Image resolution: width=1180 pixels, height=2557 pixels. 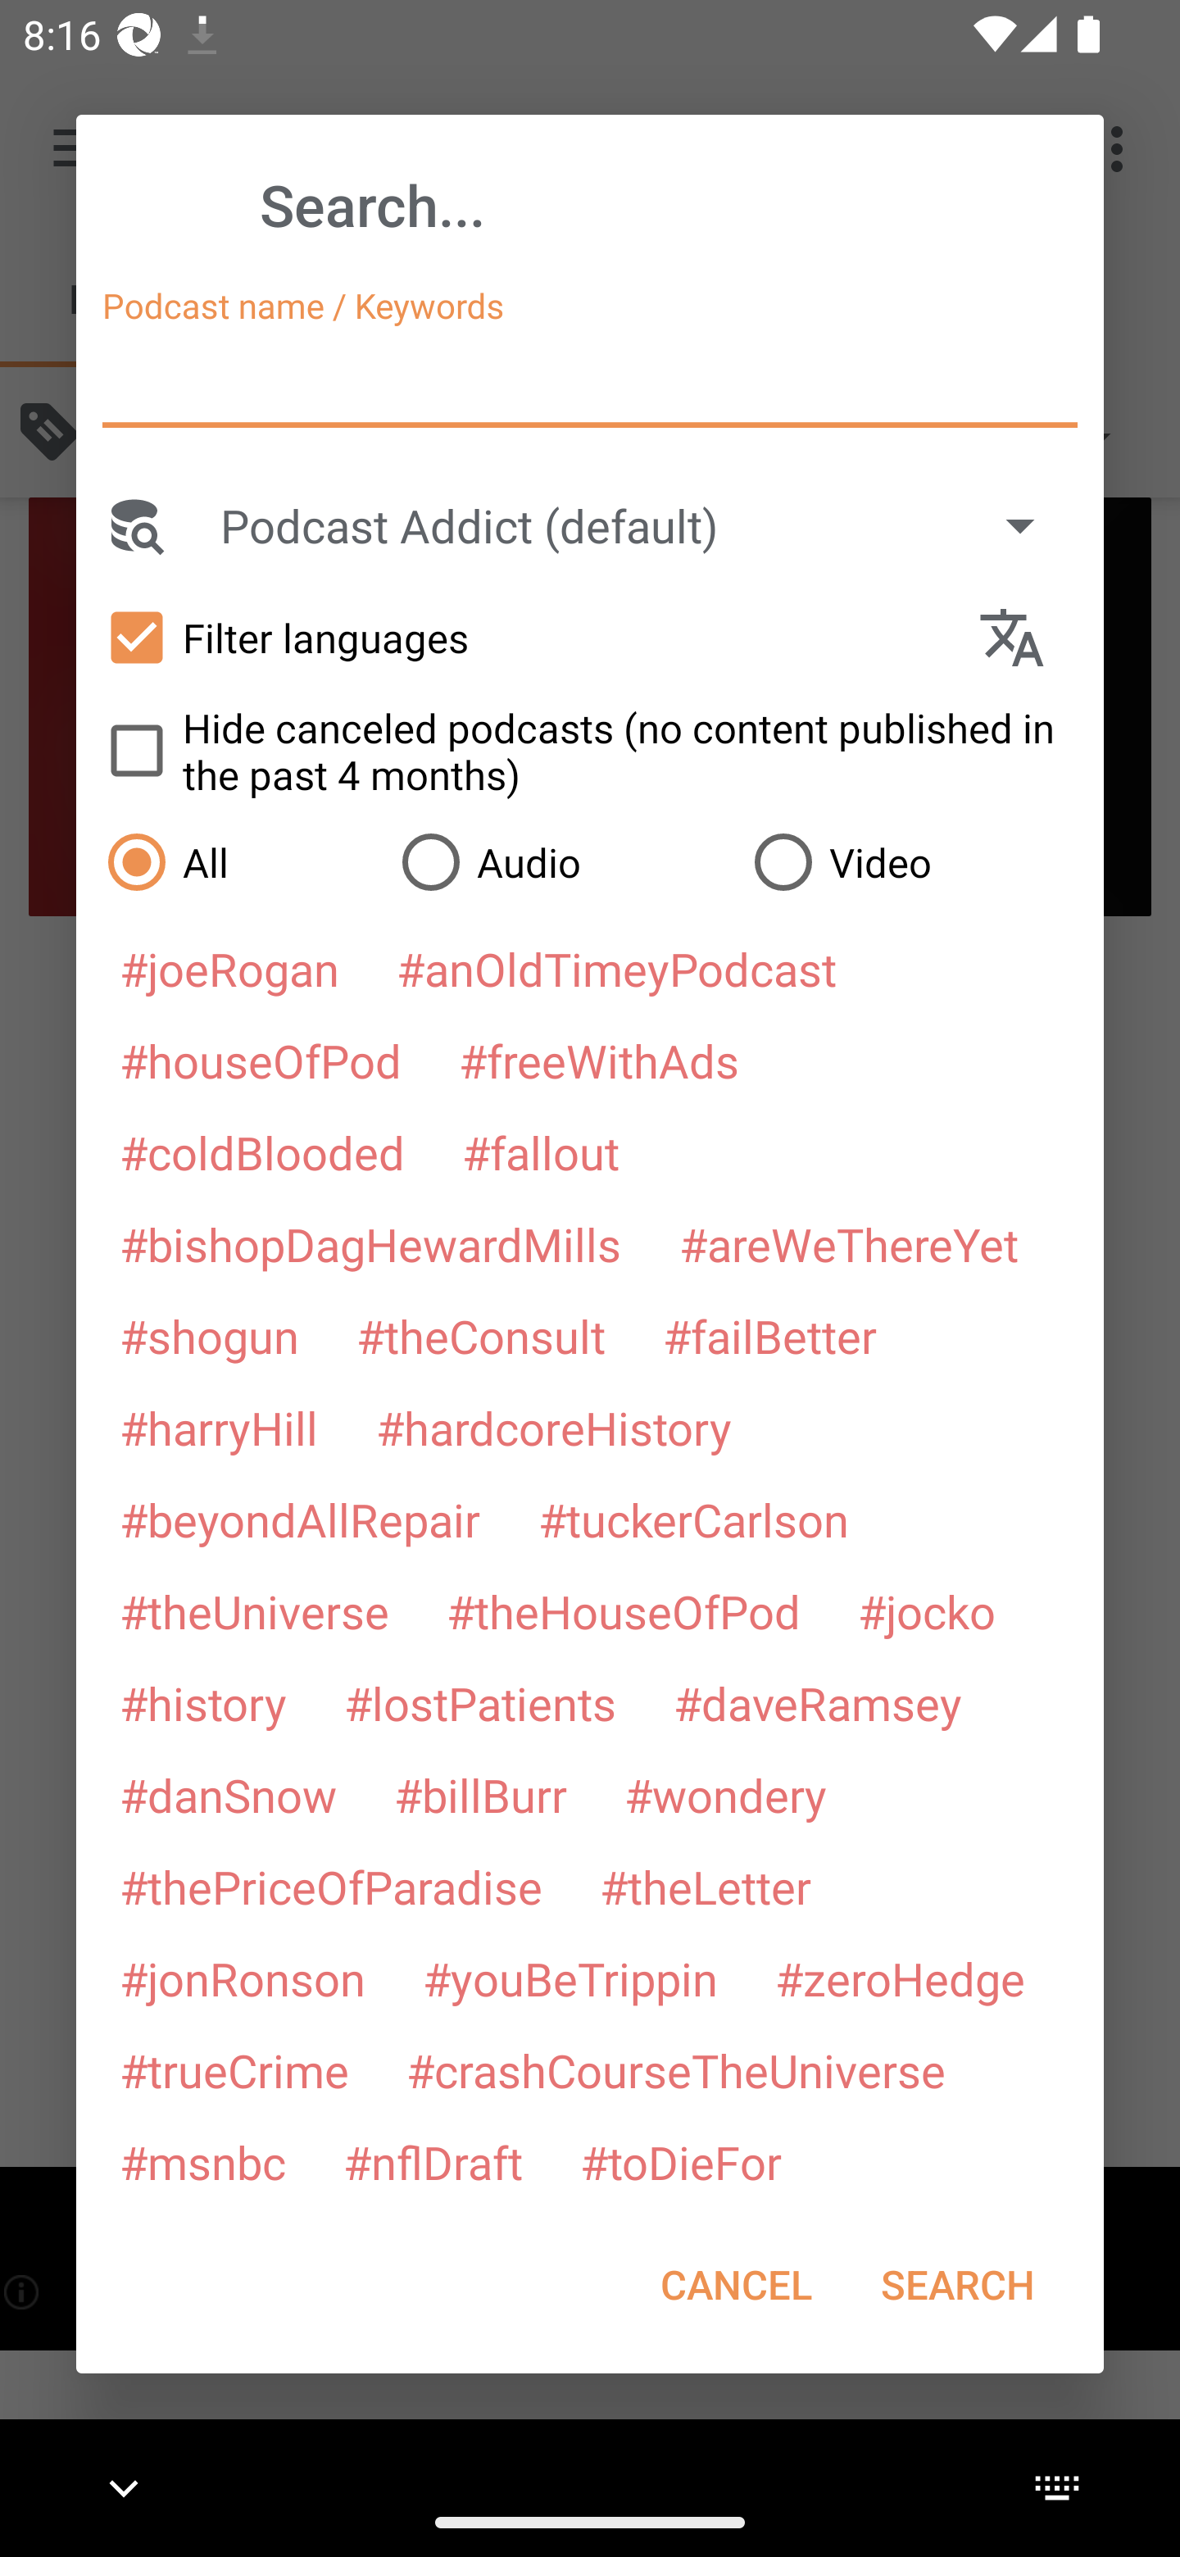 I want to click on #bishopDagHewardMills, so click(x=370, y=1243).